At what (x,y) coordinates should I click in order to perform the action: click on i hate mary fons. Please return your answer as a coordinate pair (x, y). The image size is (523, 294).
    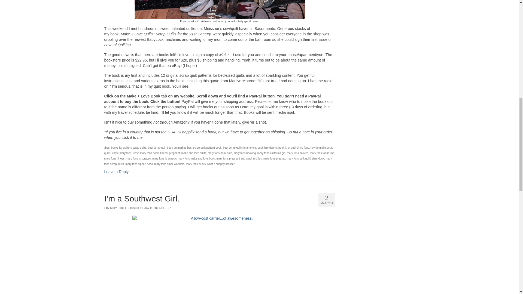
    Looking at the image, I should click on (121, 153).